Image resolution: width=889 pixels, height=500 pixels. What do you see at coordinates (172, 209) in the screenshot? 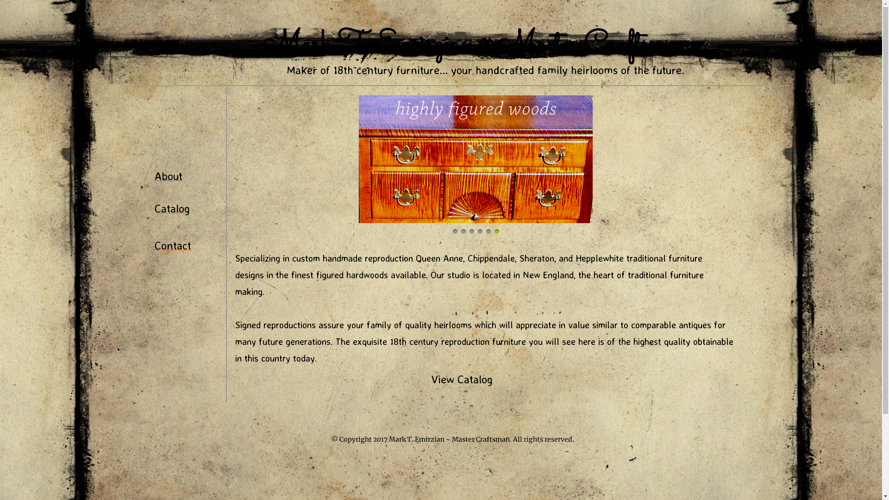
I see `Catalog` at bounding box center [172, 209].